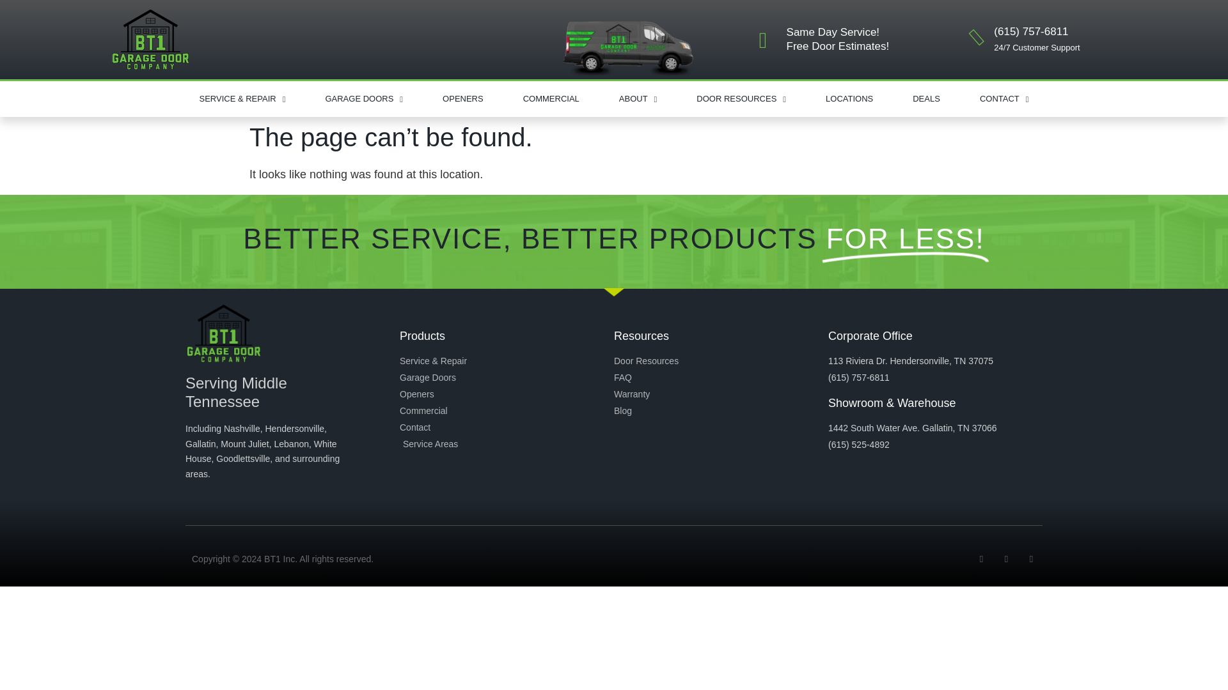  What do you see at coordinates (1004, 98) in the screenshot?
I see `CONTACT` at bounding box center [1004, 98].